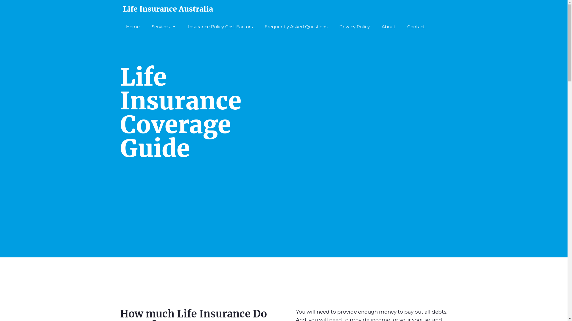  I want to click on Privacy Policy, so click(354, 27).